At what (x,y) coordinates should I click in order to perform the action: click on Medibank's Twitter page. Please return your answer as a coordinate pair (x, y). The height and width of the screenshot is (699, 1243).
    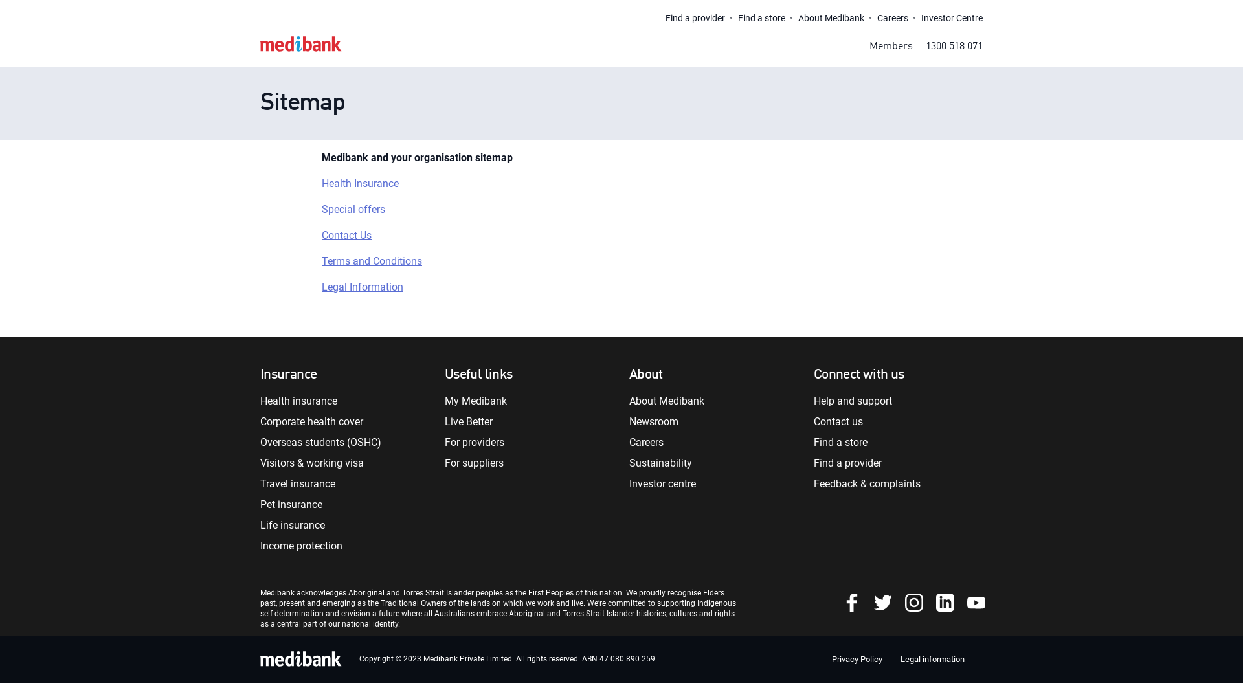
    Looking at the image, I should click on (884, 602).